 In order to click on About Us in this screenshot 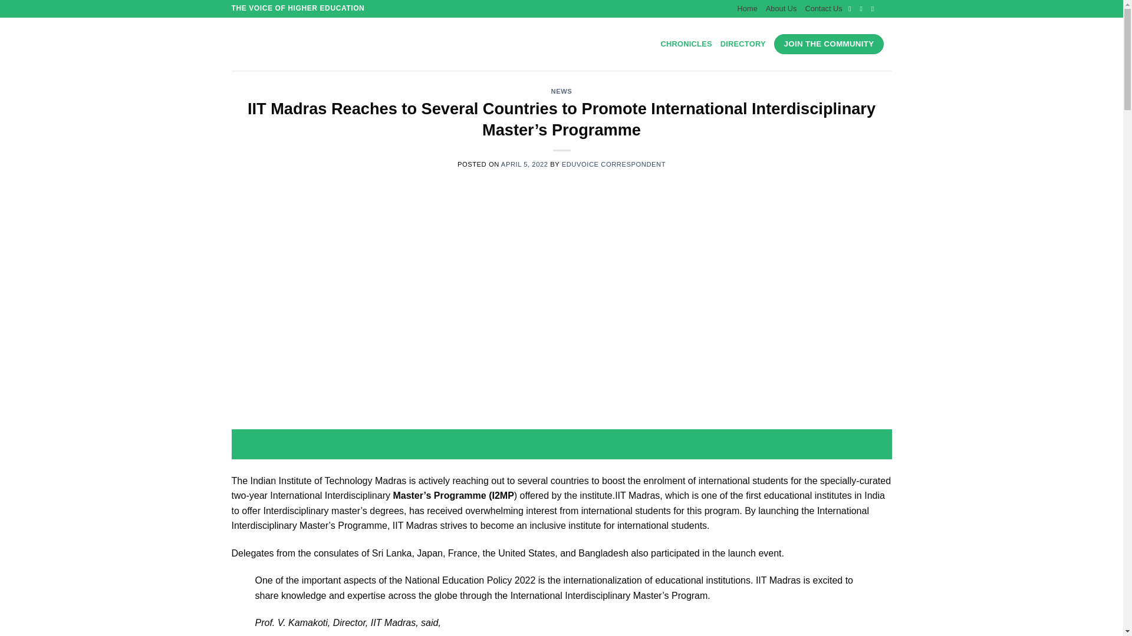, I will do `click(781, 9)`.